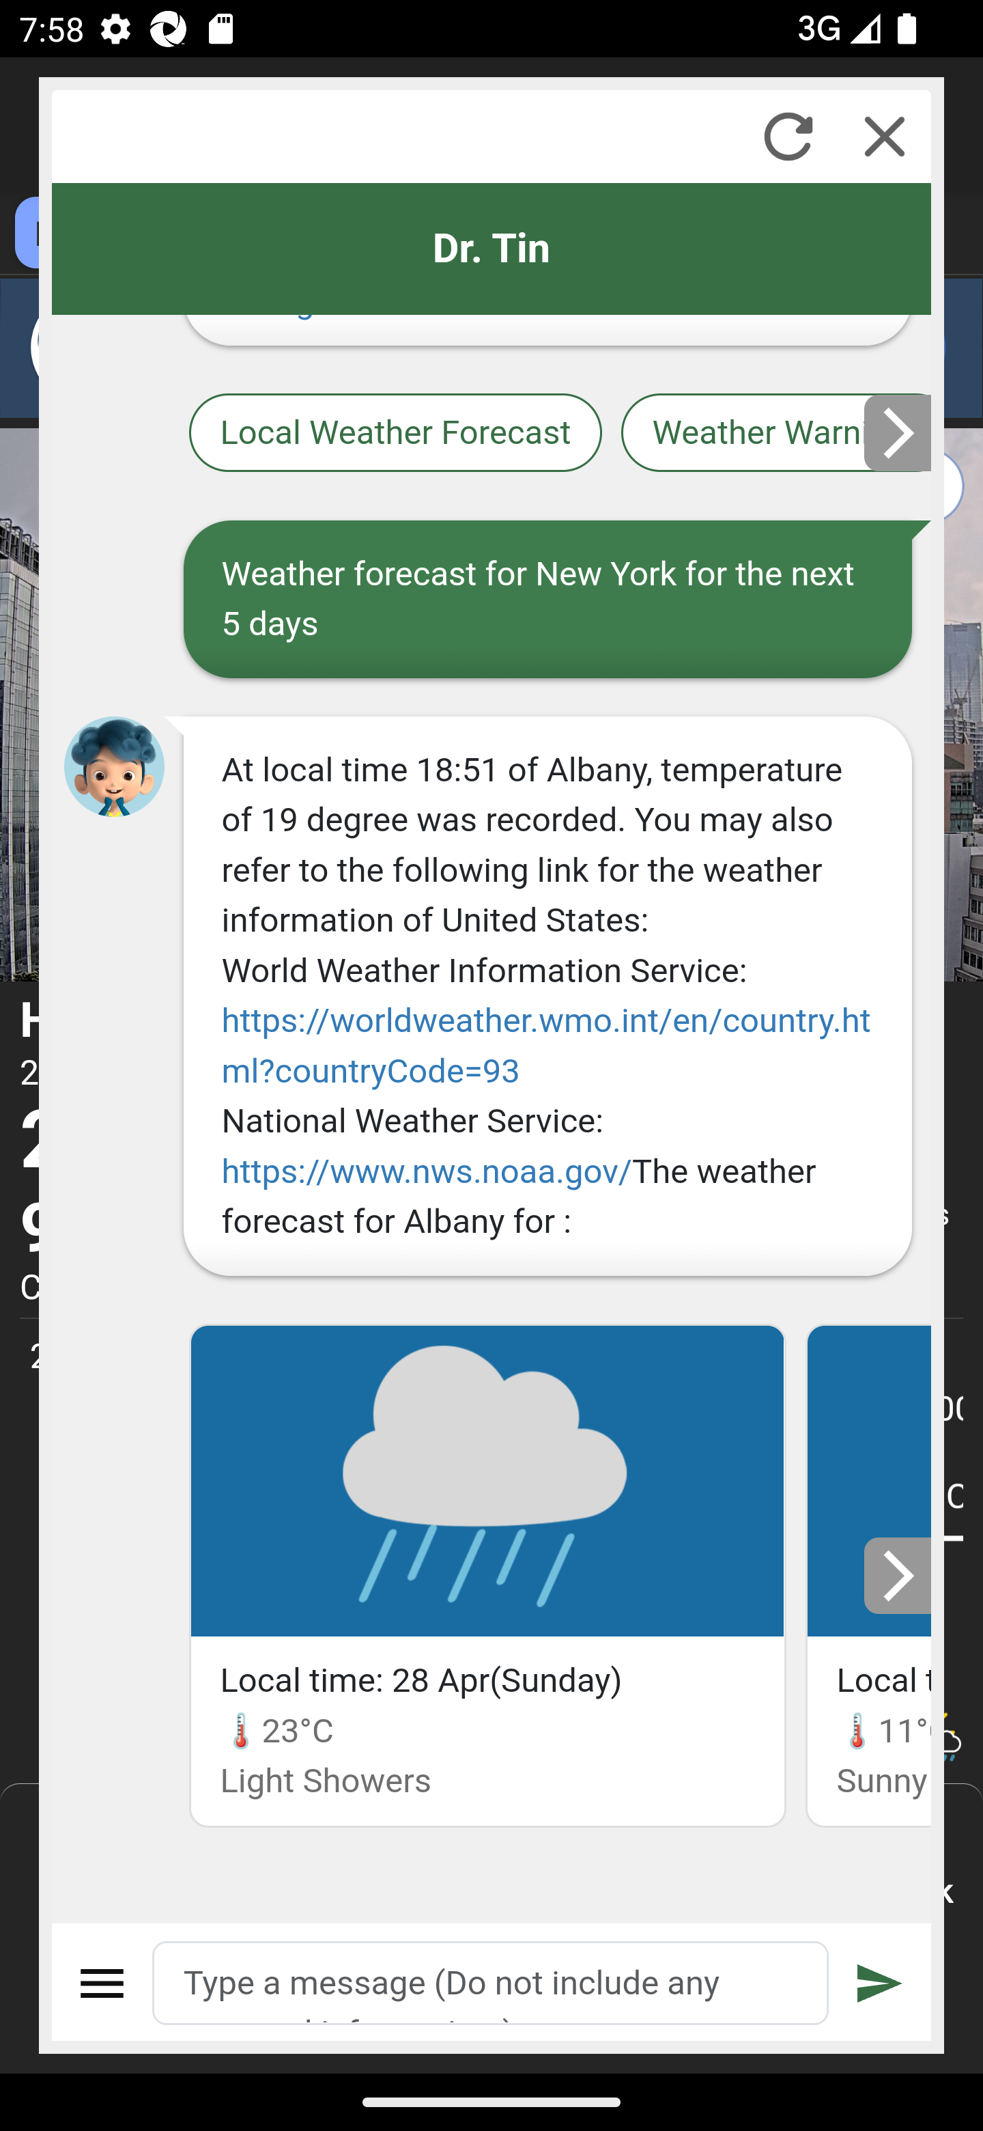 The image size is (983, 2131). What do you see at coordinates (880, 1983) in the screenshot?
I see `Submit` at bounding box center [880, 1983].